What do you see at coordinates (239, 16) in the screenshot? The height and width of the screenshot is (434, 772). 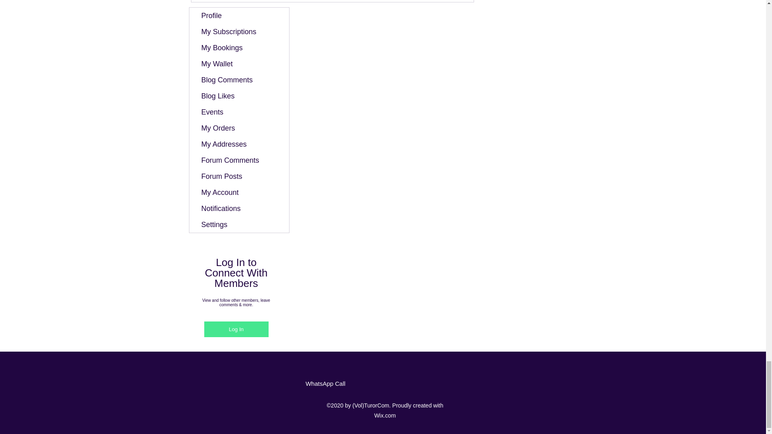 I see `Profile` at bounding box center [239, 16].